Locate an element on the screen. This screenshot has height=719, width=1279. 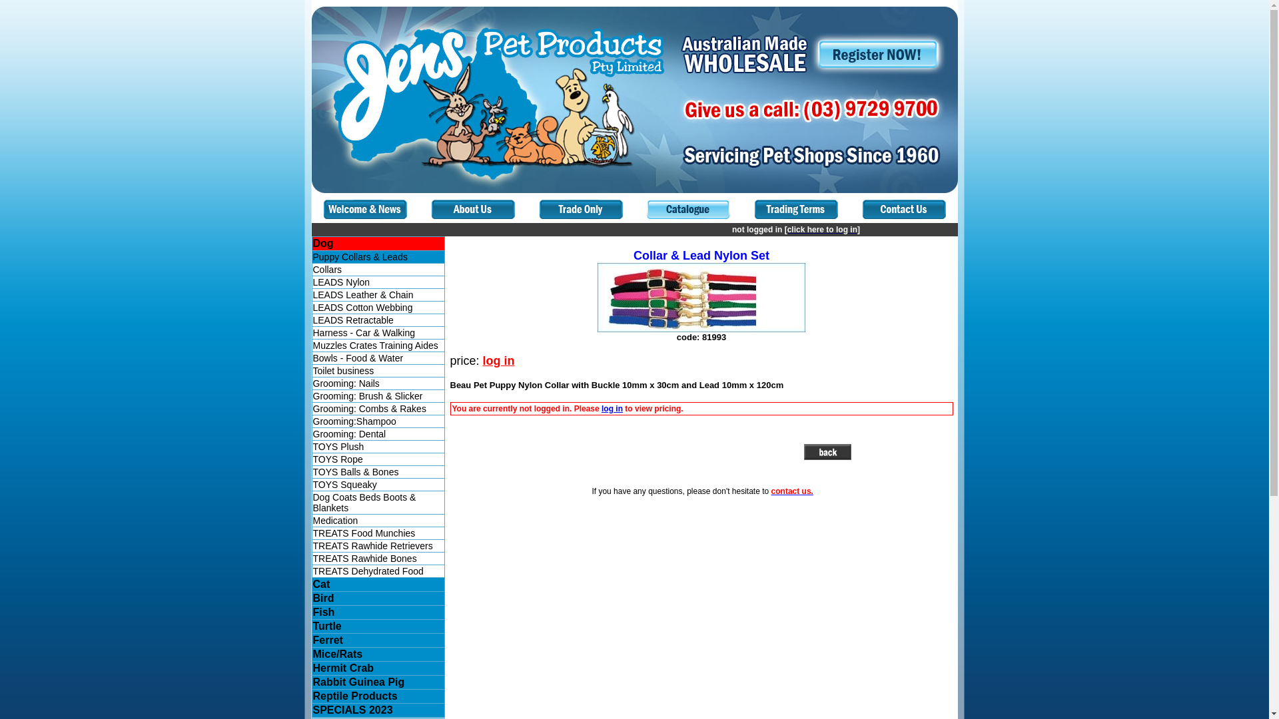
Bowls - Food & Water is located at coordinates (358, 358).